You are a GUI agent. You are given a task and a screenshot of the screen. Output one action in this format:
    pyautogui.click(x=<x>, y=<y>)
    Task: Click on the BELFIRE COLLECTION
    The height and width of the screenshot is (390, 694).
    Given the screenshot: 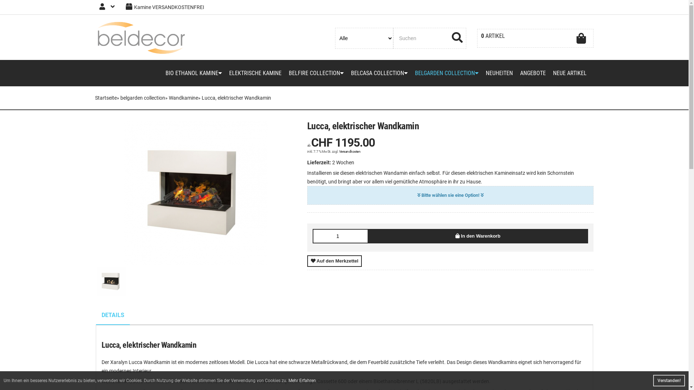 What is the action you would take?
    pyautogui.click(x=316, y=73)
    